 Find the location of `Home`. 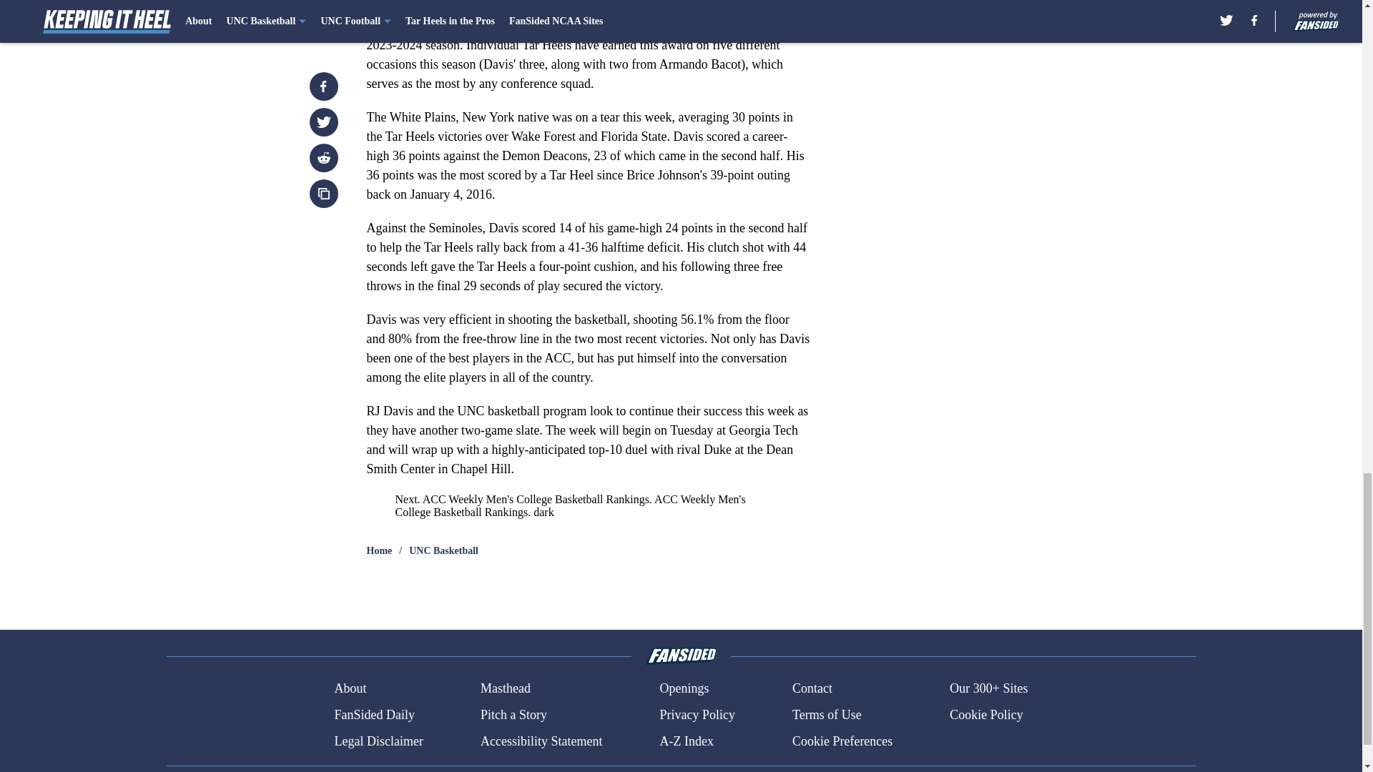

Home is located at coordinates (379, 550).